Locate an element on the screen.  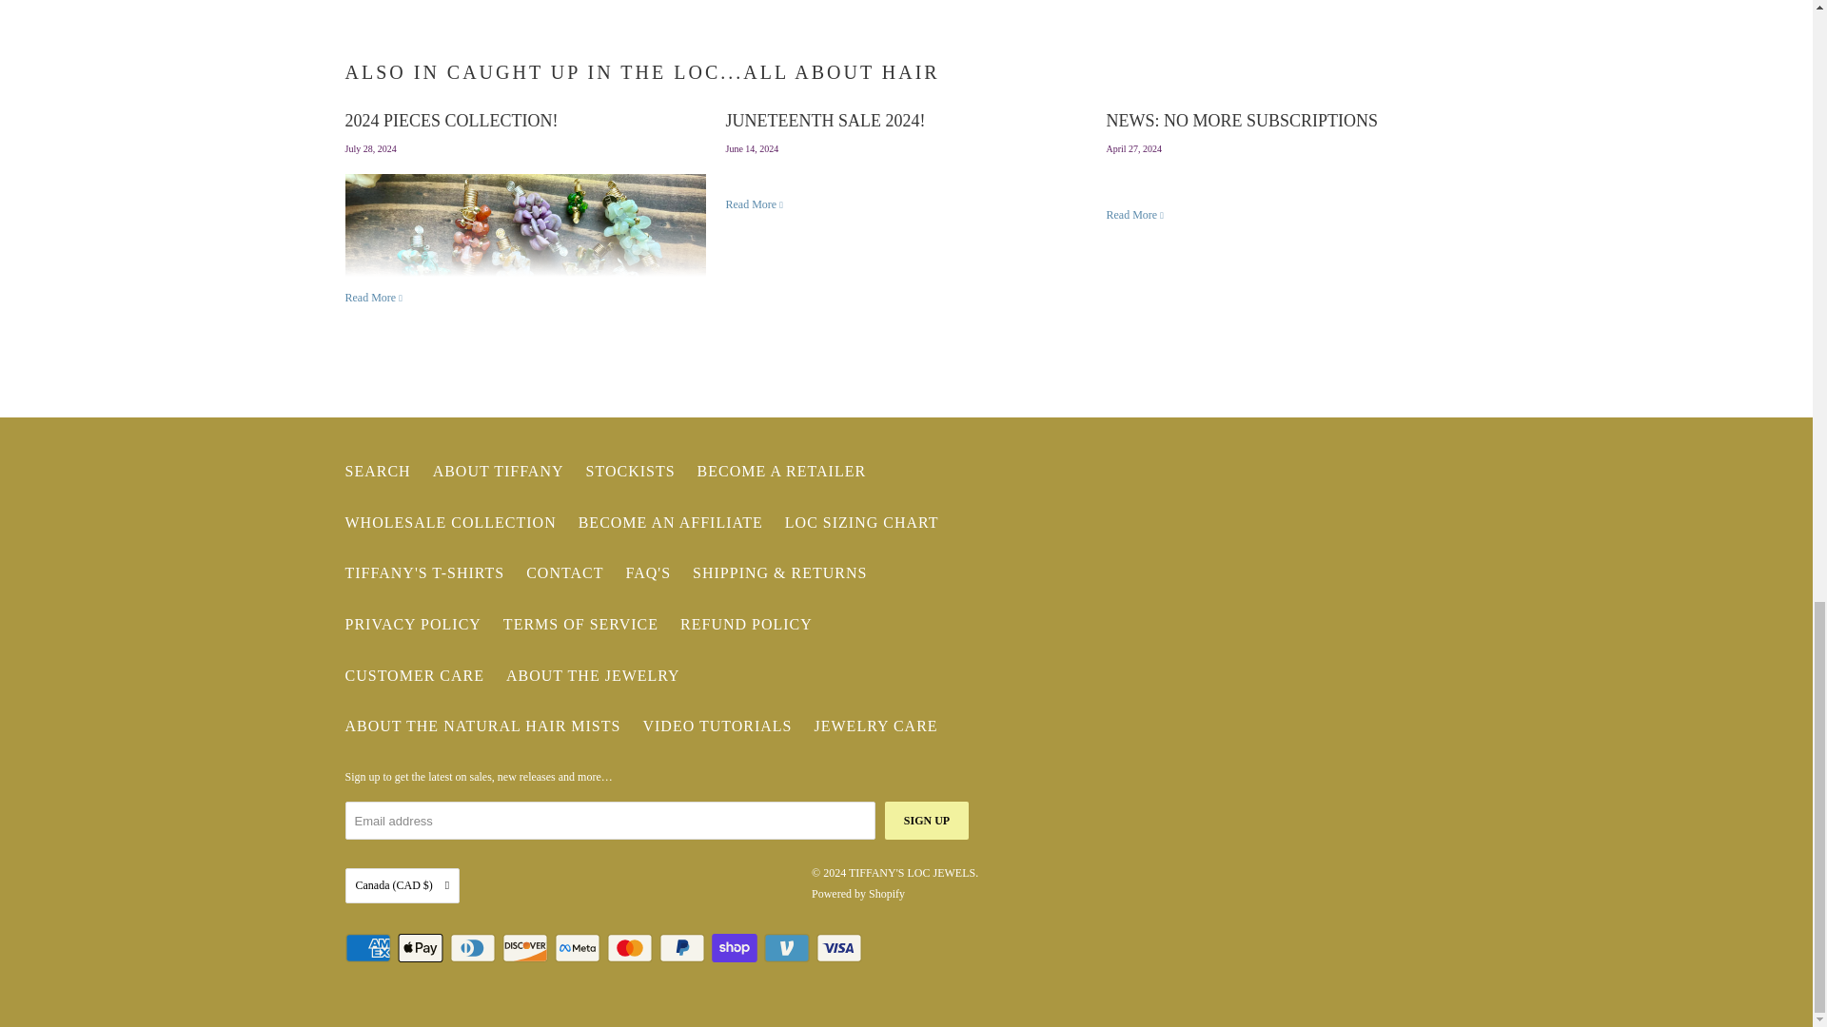
Visa is located at coordinates (841, 947).